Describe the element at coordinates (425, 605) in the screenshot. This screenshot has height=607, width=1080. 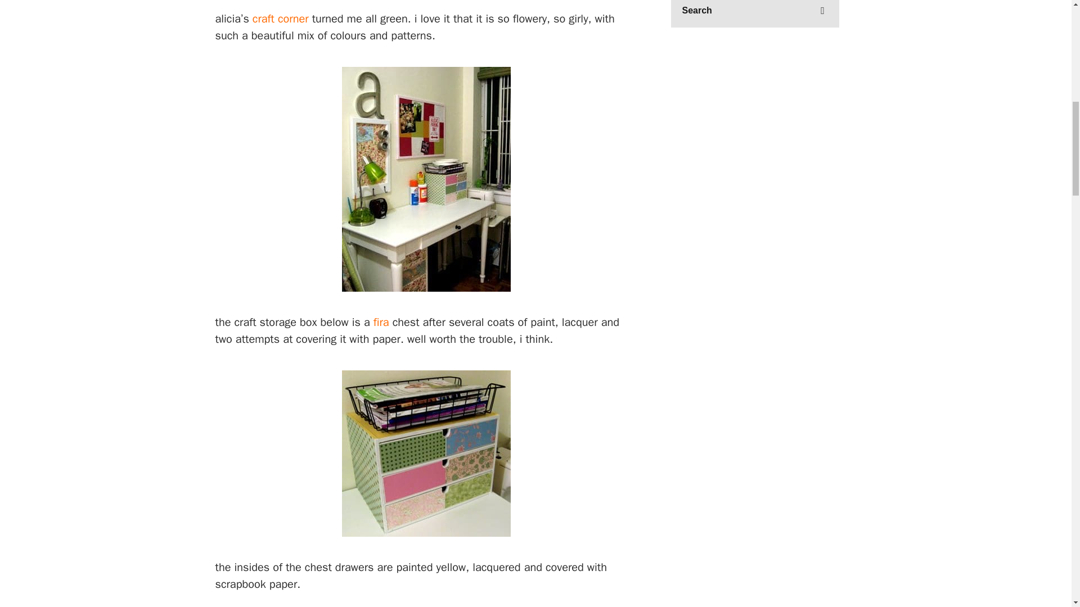
I see `alicia's craft corner 6` at that location.